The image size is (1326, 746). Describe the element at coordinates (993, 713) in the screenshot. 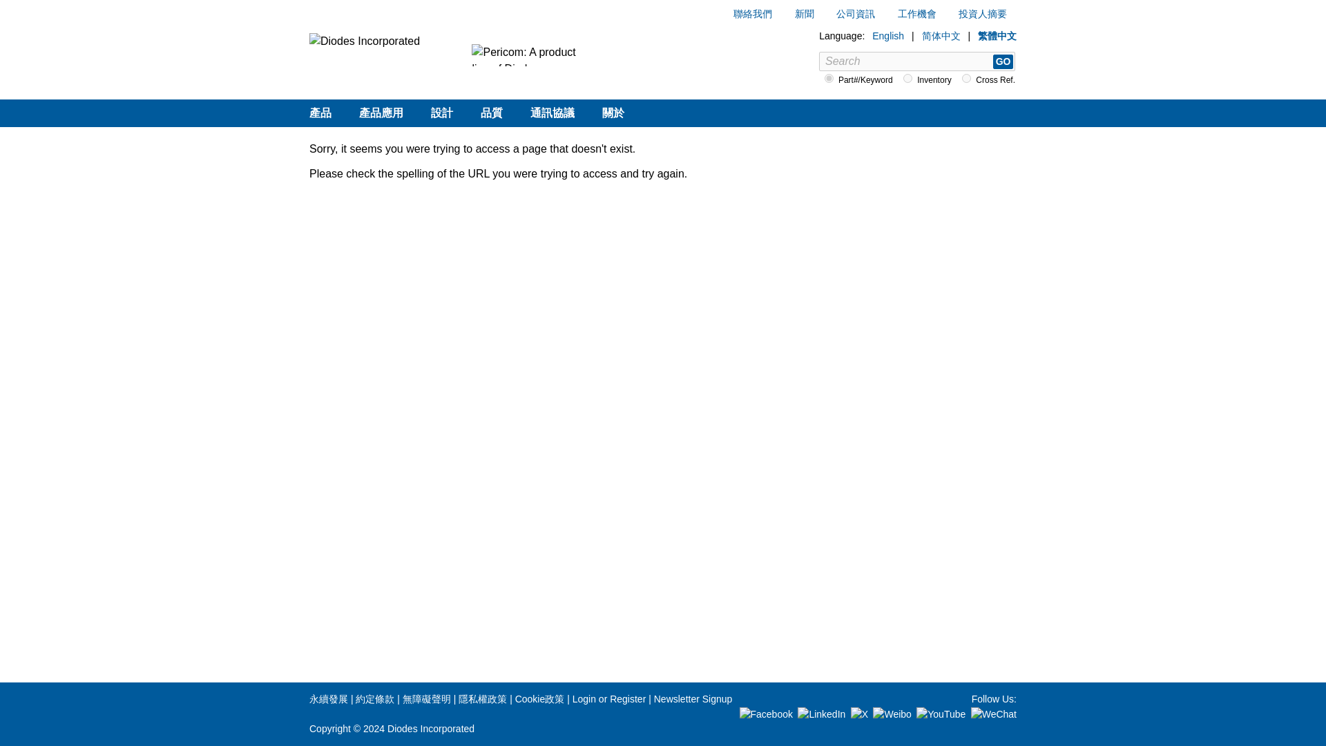

I see `Diodes WeChat QR Code` at that location.